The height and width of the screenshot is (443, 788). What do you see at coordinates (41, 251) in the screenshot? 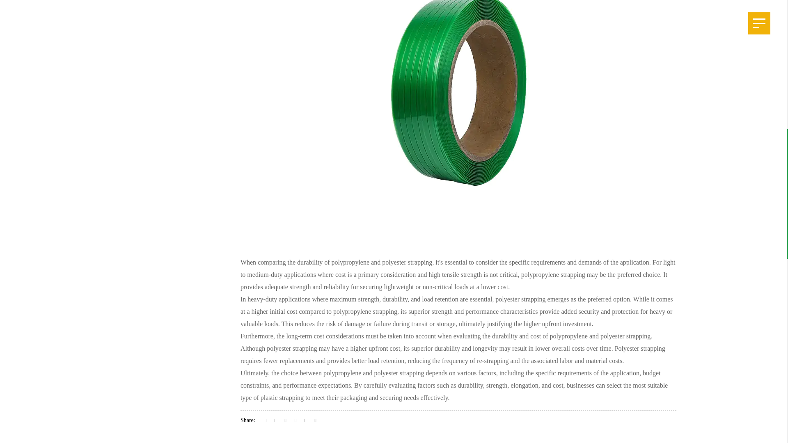
I see `Contact` at bounding box center [41, 251].